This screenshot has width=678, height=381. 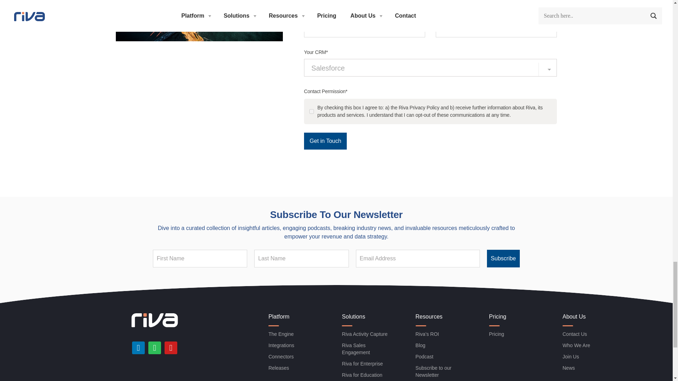 What do you see at coordinates (138, 348) in the screenshot?
I see `LinkedIn` at bounding box center [138, 348].